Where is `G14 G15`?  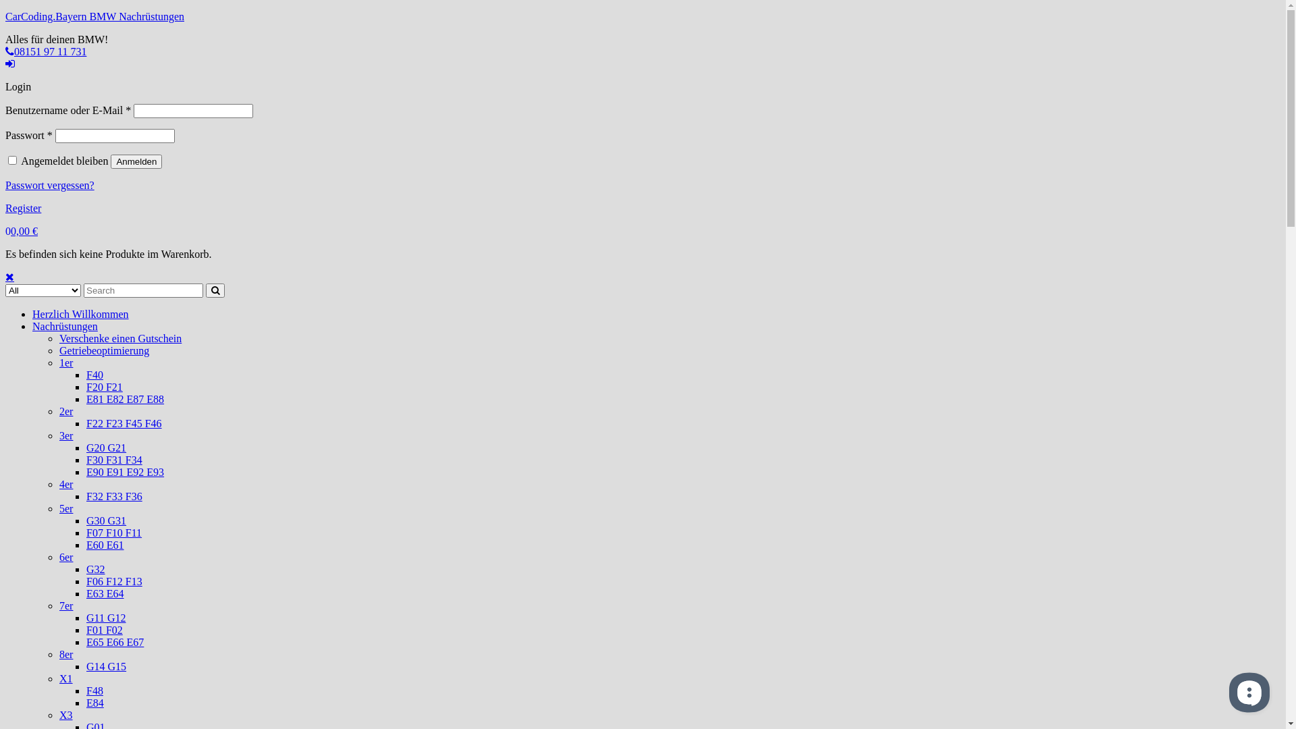
G14 G15 is located at coordinates (107, 667).